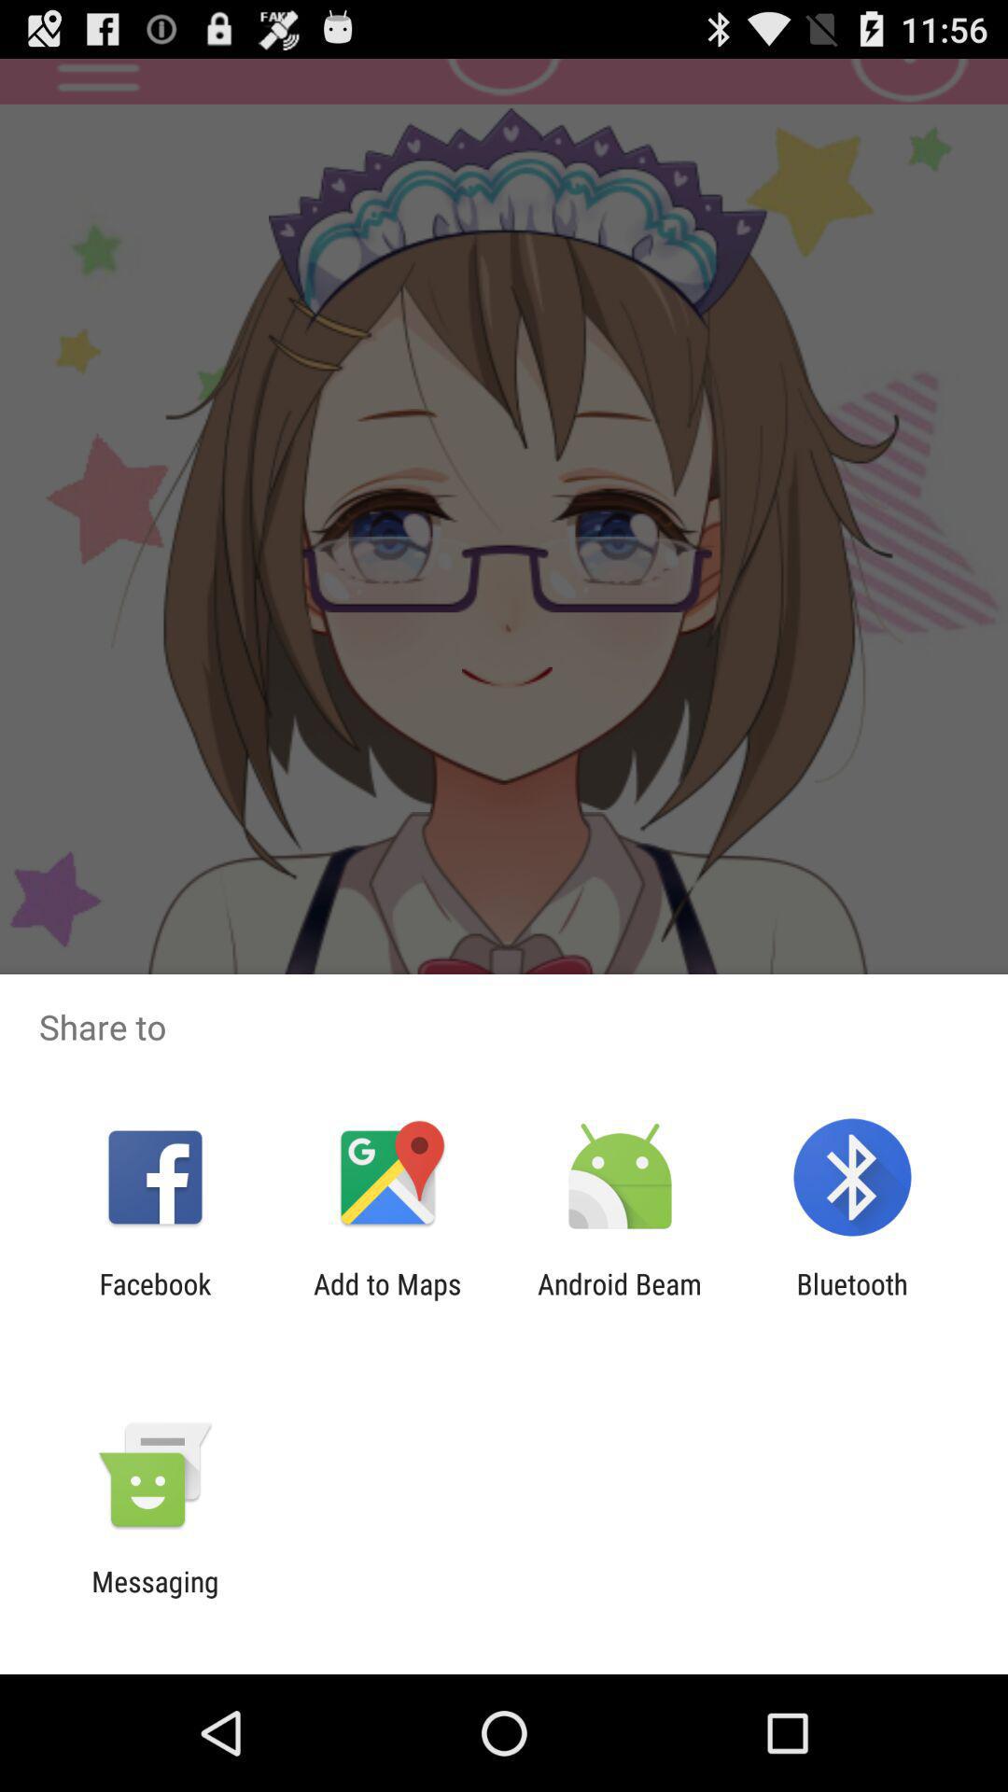  I want to click on press app next to the facebook item, so click(387, 1300).